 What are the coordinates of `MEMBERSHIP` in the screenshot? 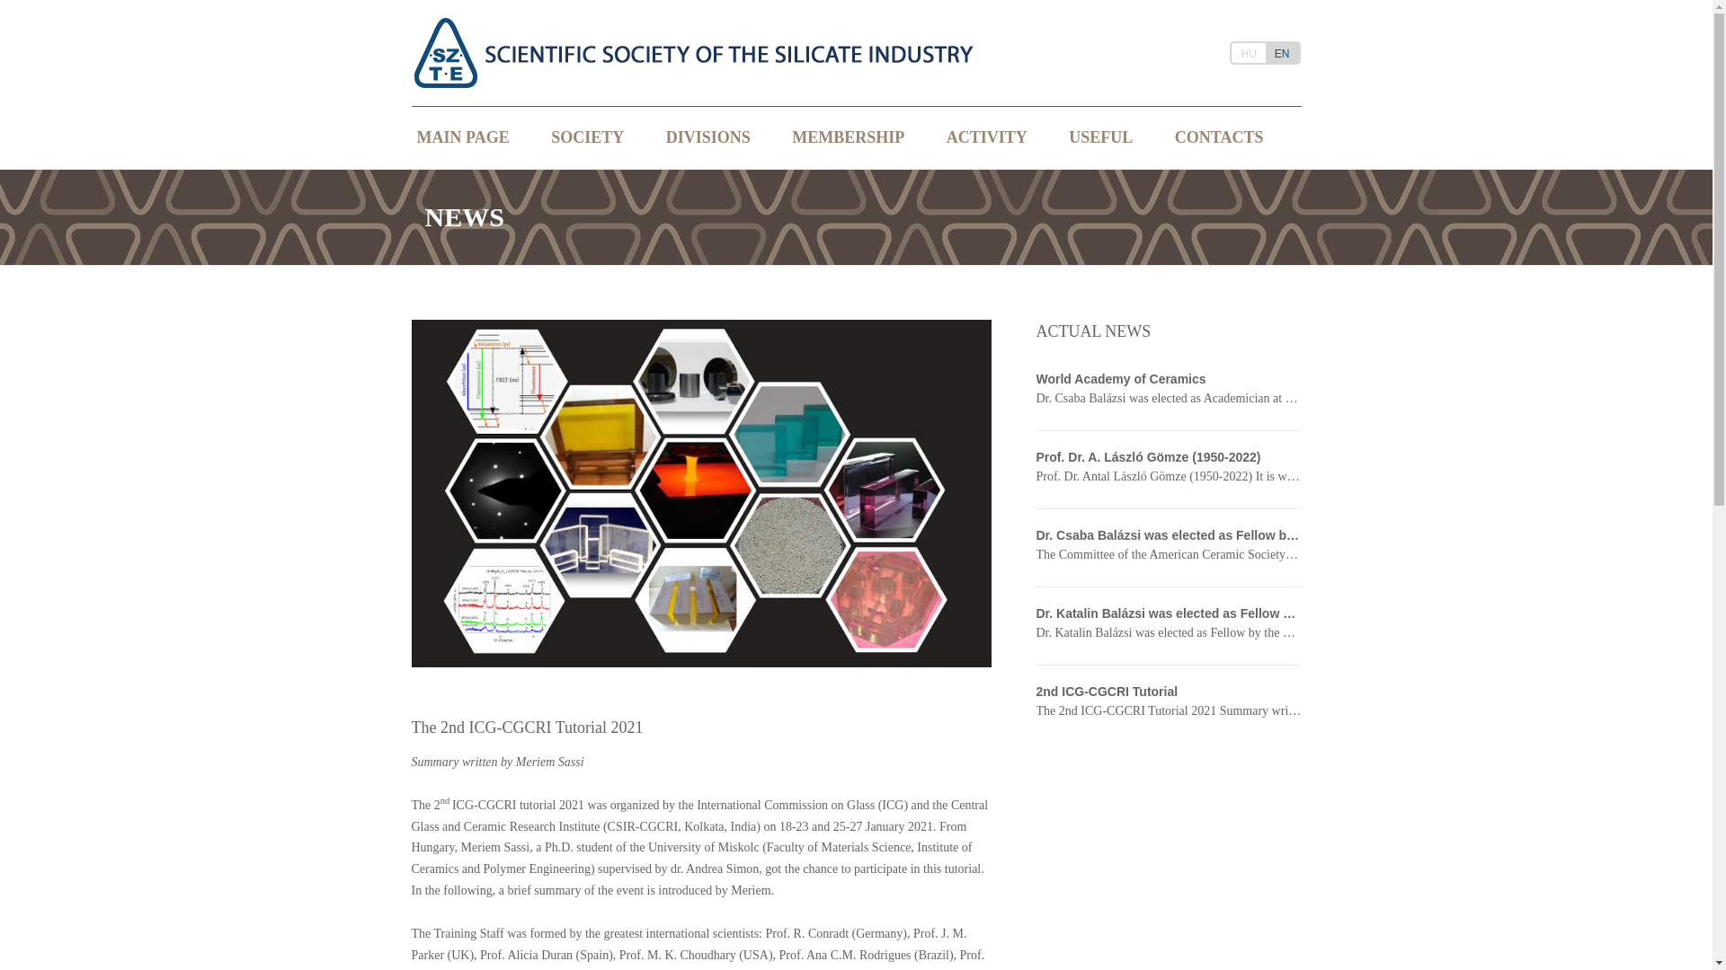 It's located at (849, 137).